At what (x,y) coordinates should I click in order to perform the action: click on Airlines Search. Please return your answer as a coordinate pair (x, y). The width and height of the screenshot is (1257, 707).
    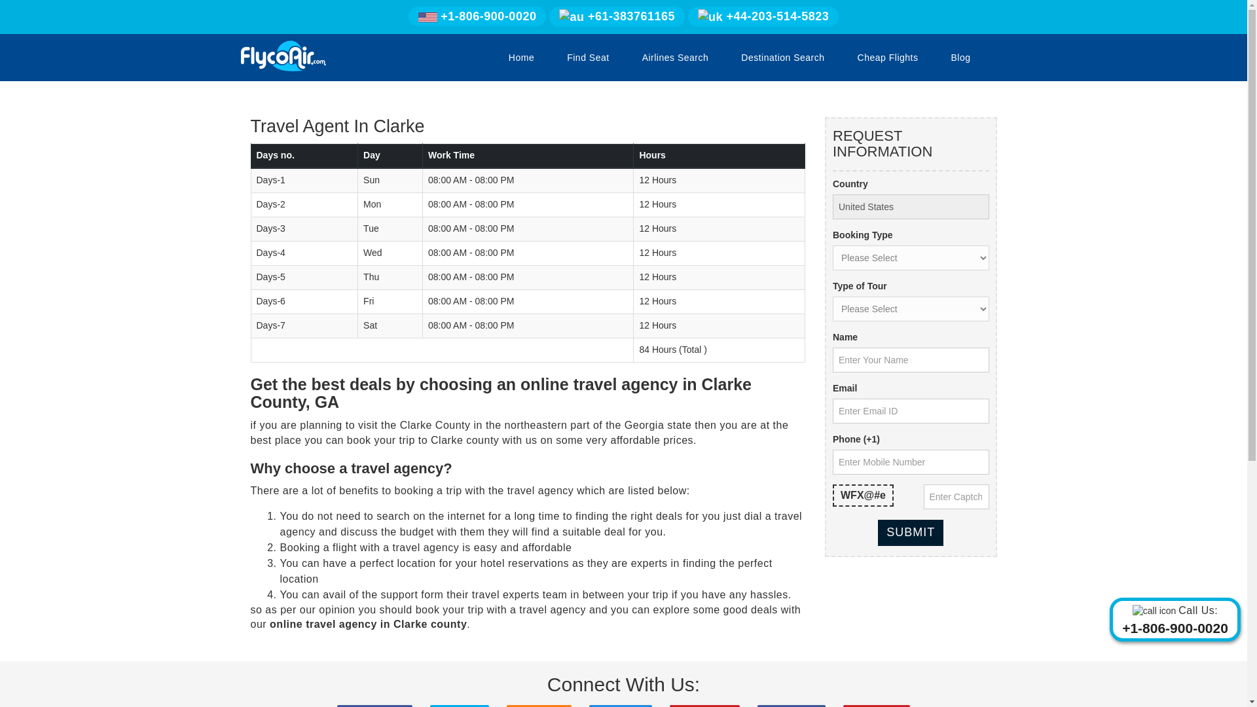
    Looking at the image, I should click on (676, 58).